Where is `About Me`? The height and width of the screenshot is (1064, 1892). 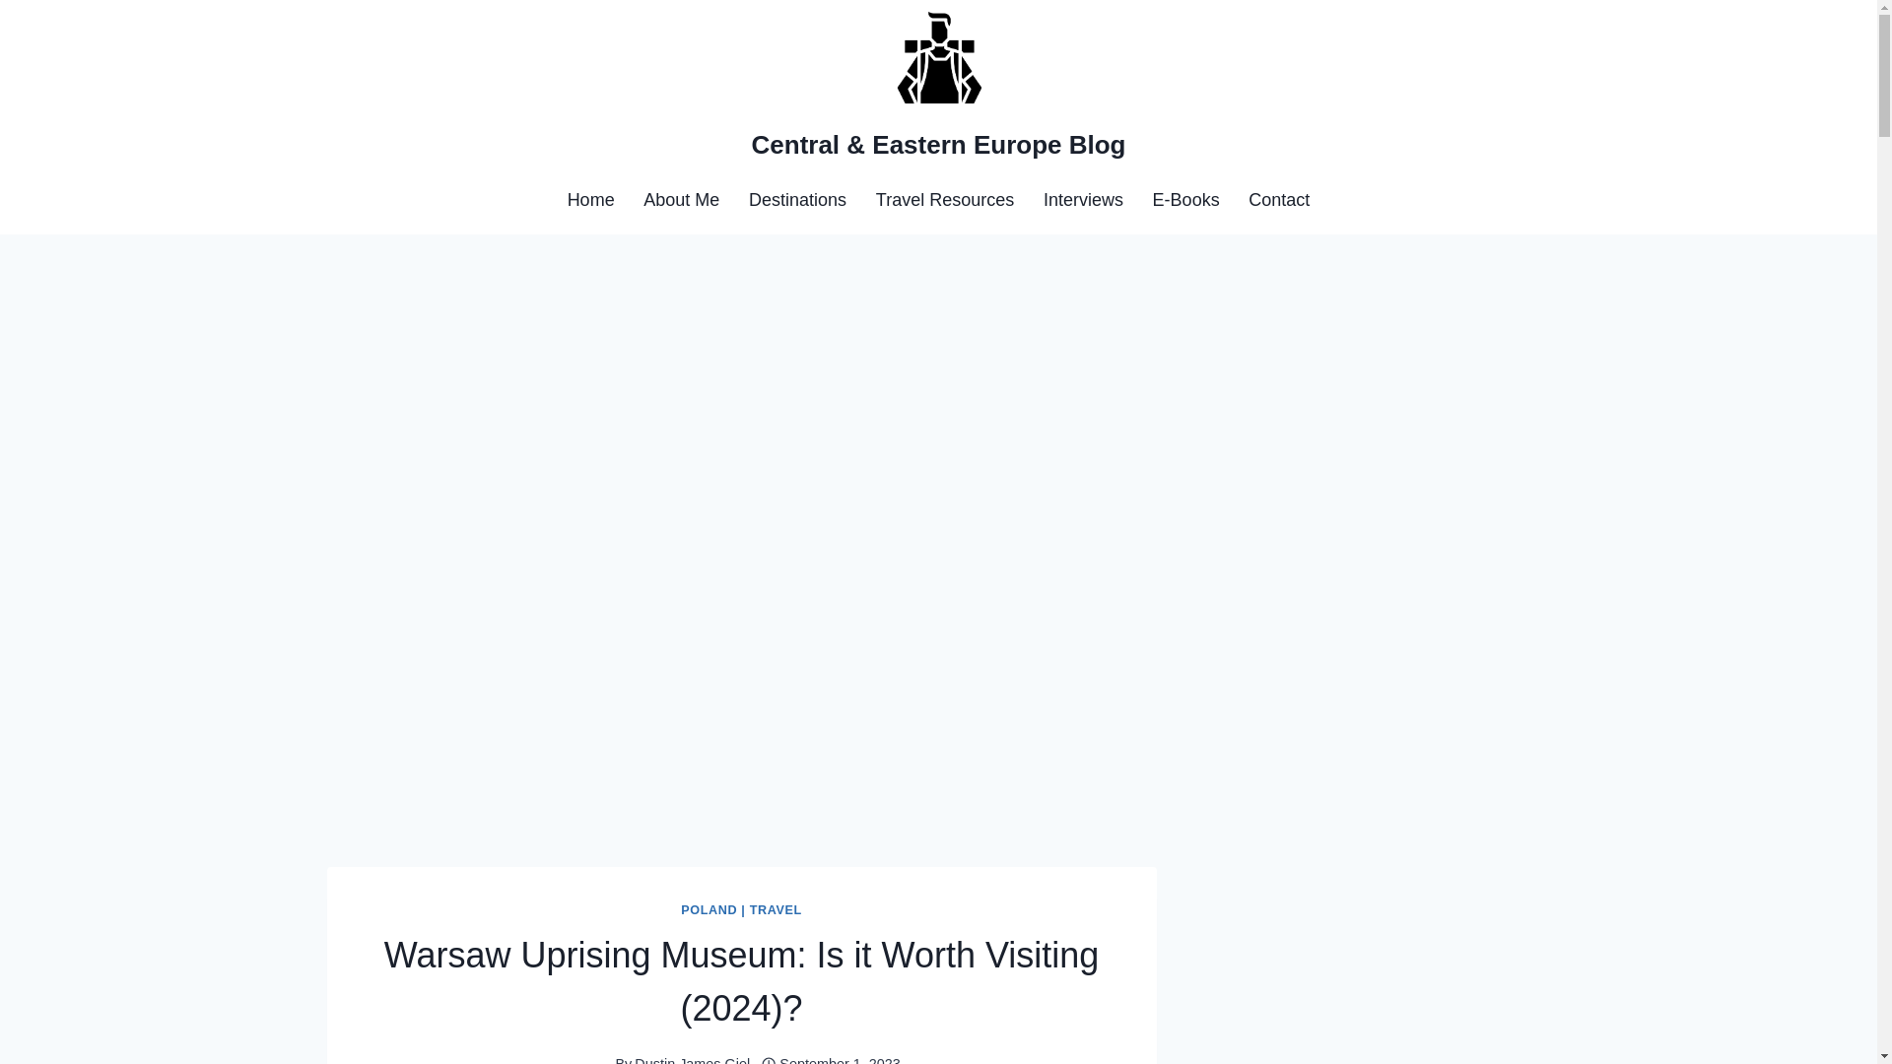
About Me is located at coordinates (680, 200).